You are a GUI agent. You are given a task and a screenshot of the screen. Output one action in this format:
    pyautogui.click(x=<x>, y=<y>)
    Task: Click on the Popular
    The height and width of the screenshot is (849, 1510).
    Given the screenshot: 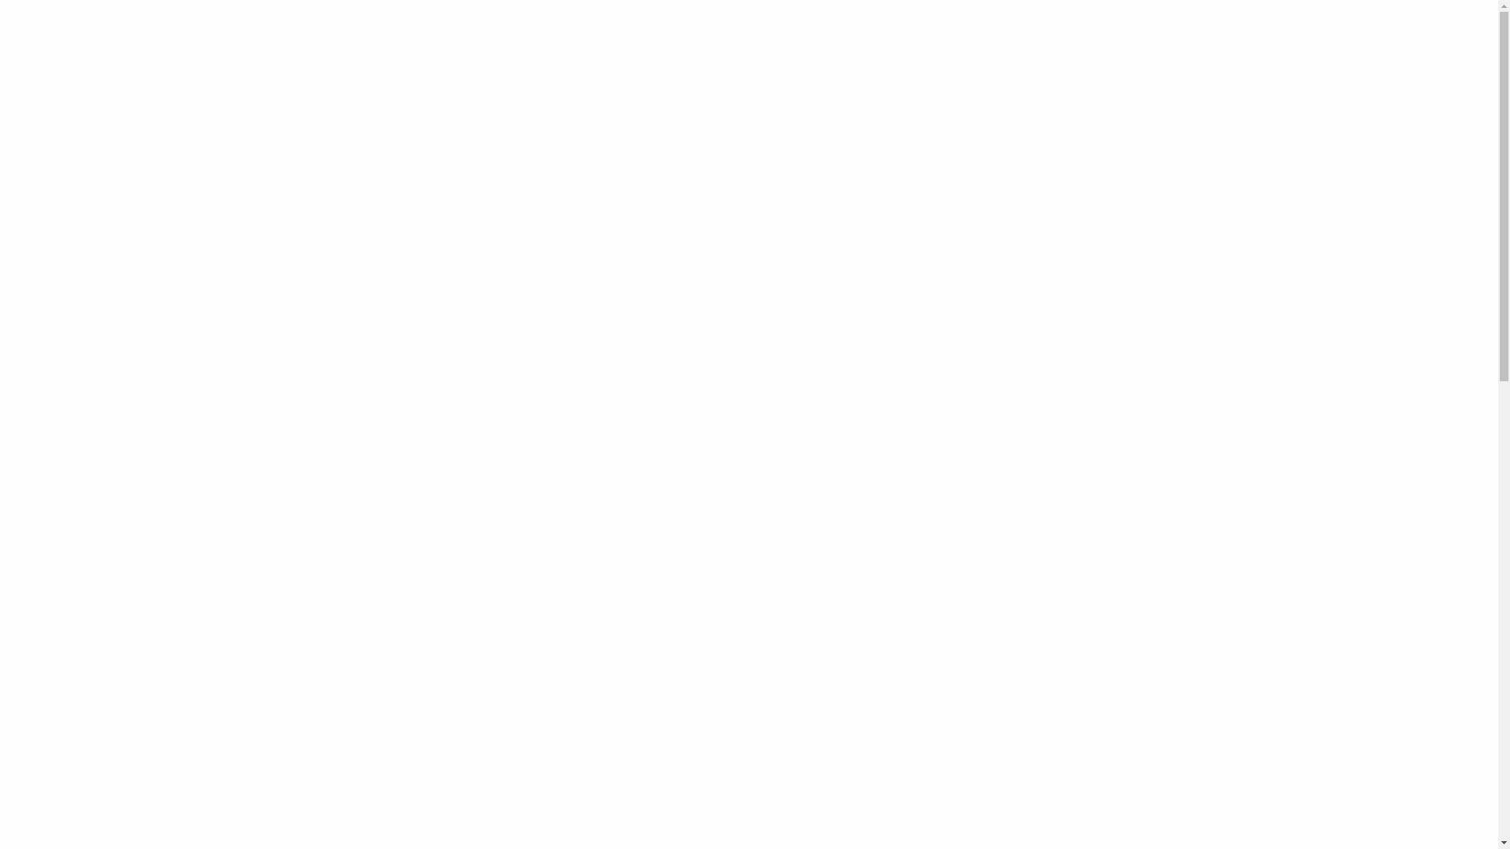 What is the action you would take?
    pyautogui.click(x=1043, y=594)
    